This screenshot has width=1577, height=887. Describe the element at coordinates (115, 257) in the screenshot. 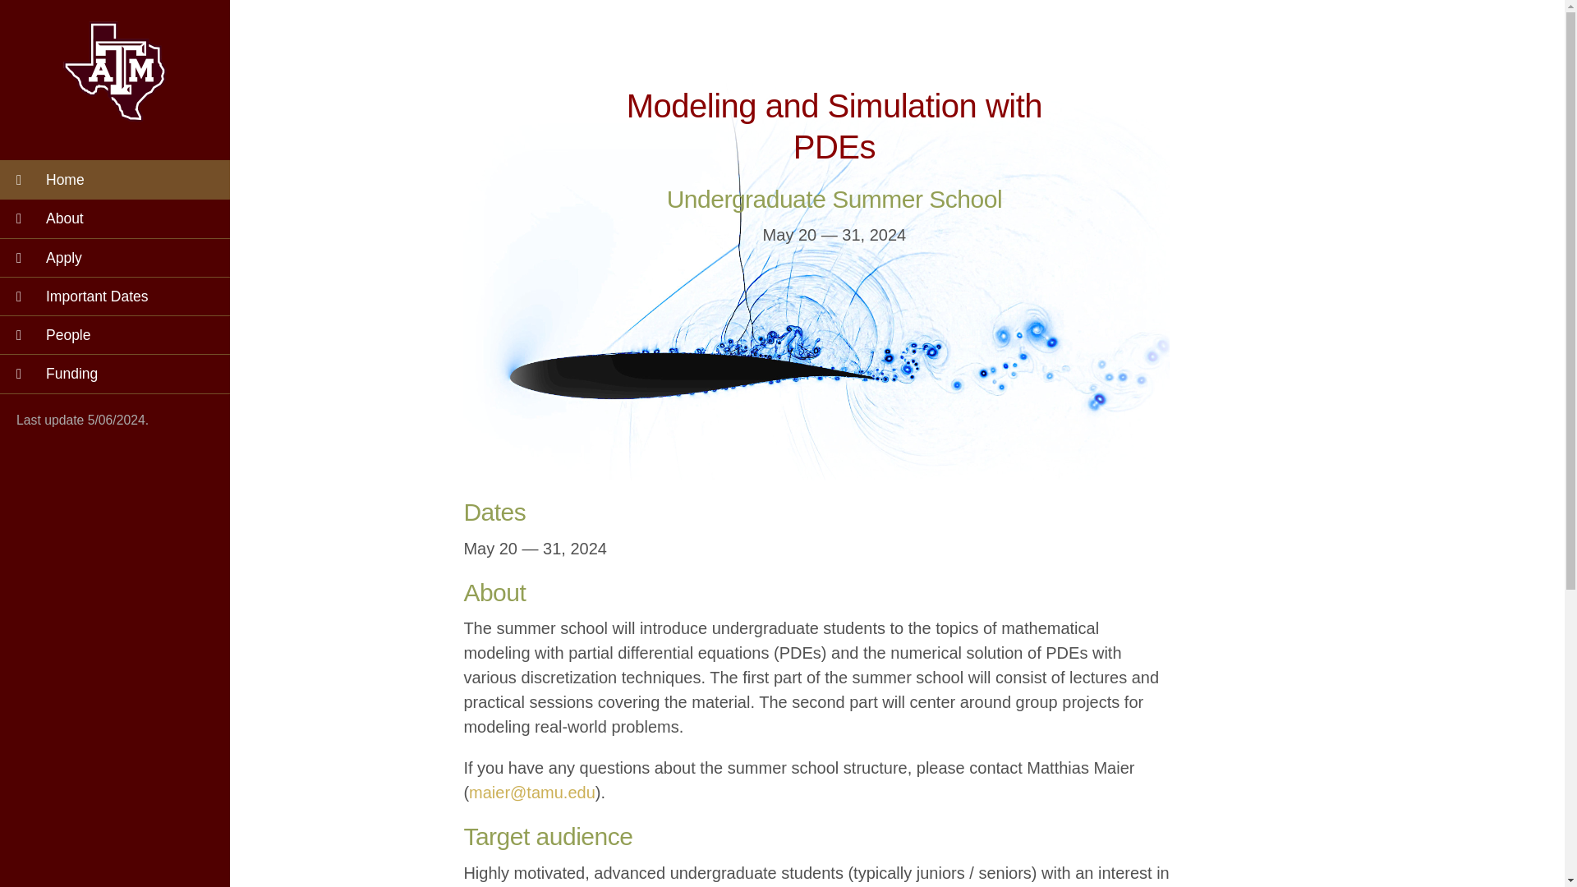

I see `  Apply` at that location.